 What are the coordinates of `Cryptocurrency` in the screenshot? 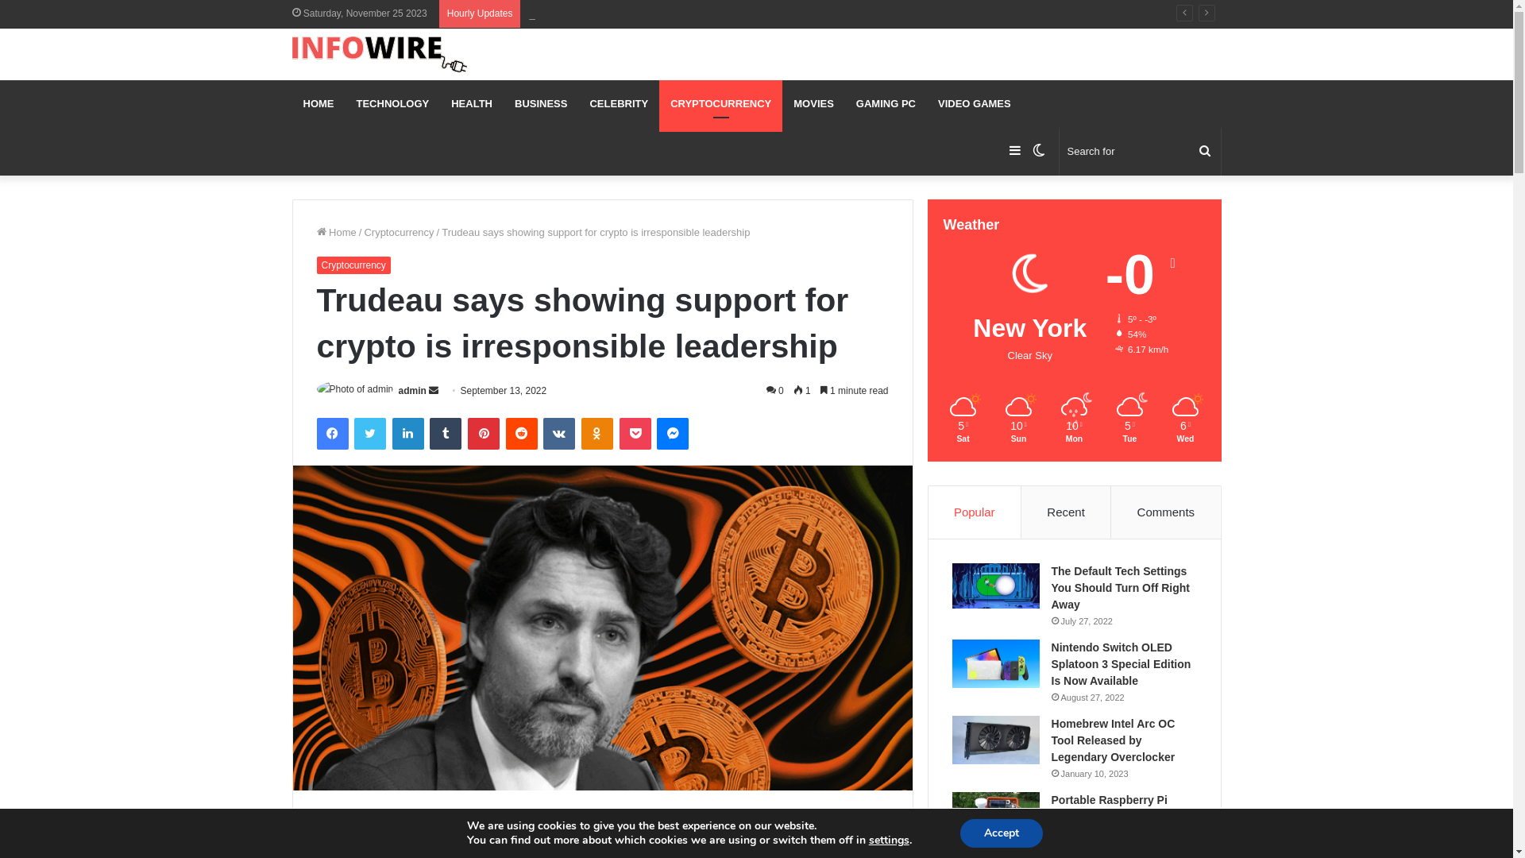 It's located at (399, 232).